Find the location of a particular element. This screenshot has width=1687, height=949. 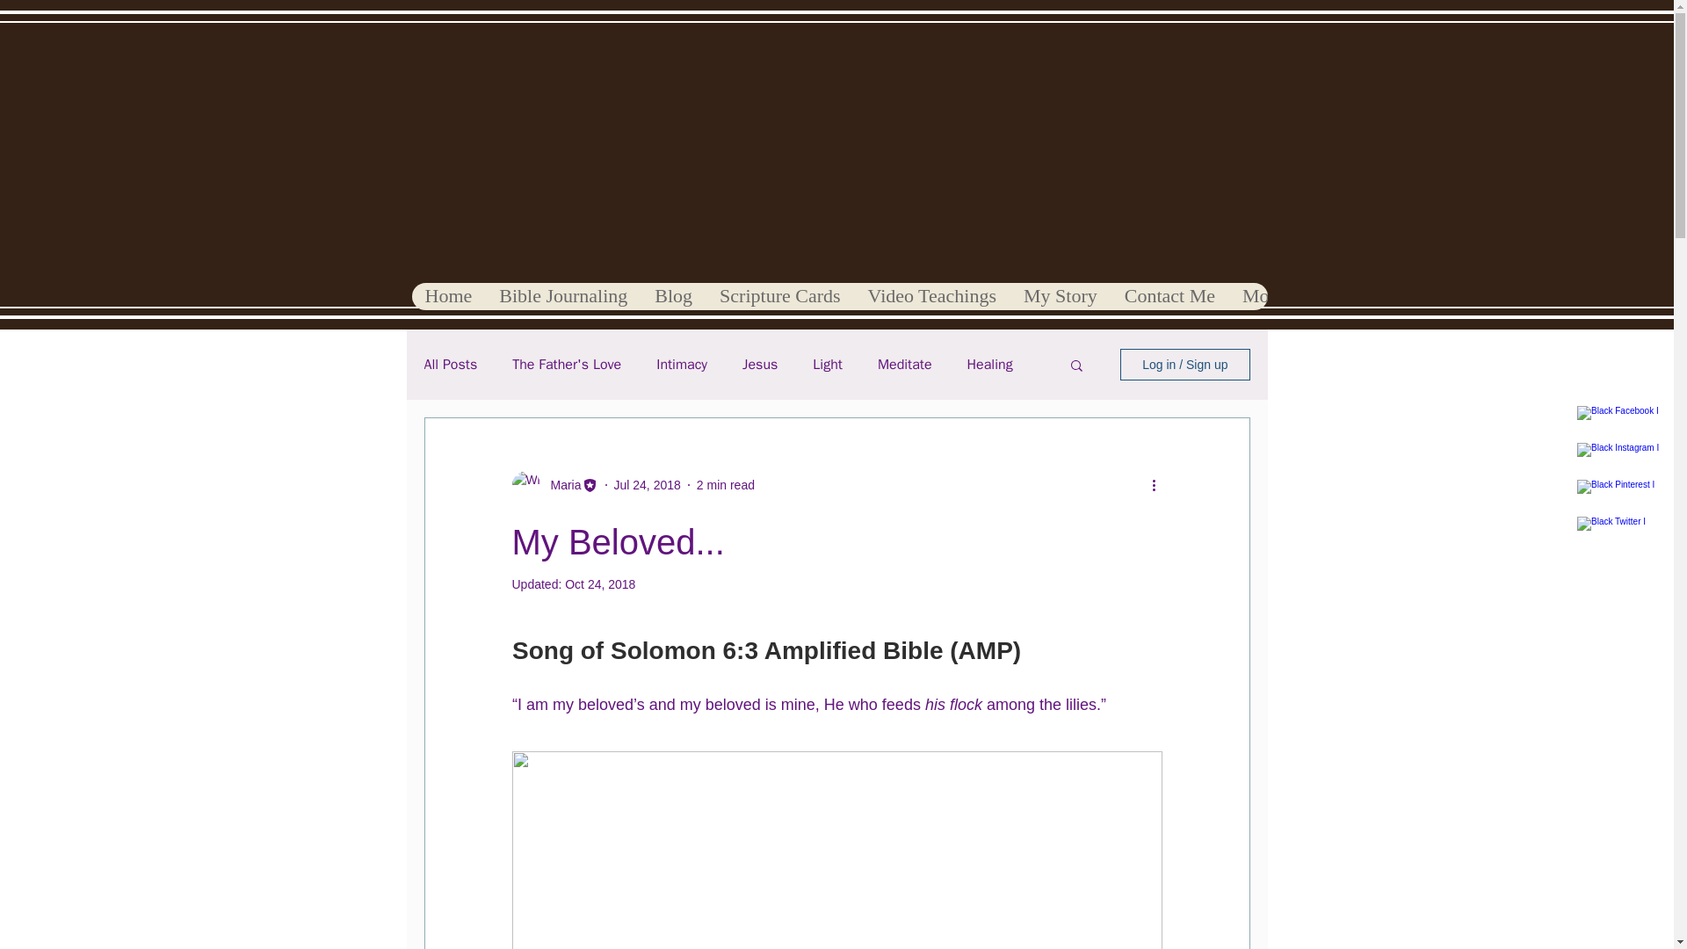

My Story is located at coordinates (1060, 296).